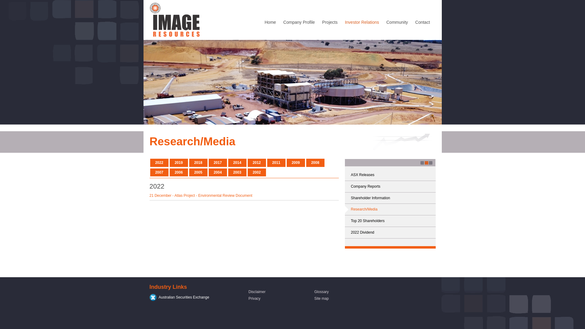  Describe the element at coordinates (237, 172) in the screenshot. I see `2003` at that location.